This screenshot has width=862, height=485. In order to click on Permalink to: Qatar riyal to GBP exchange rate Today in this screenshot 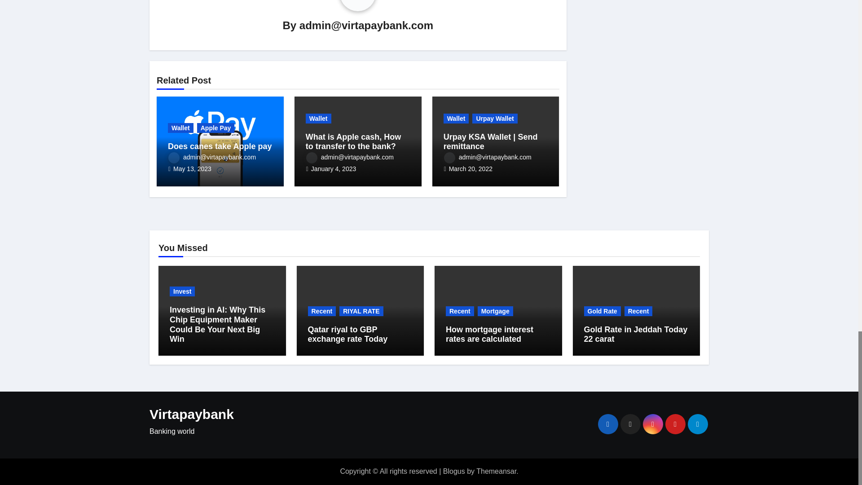, I will do `click(347, 334)`.